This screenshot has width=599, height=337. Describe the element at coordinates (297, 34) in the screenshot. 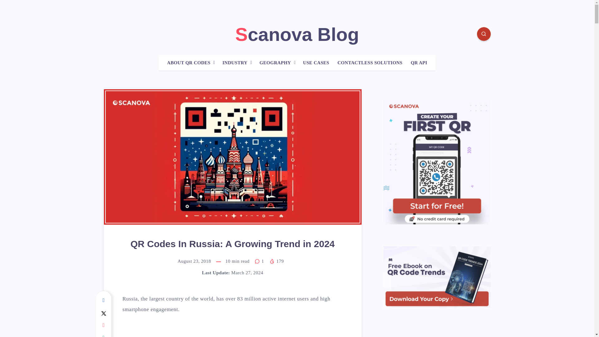

I see `Scanova Blog` at that location.